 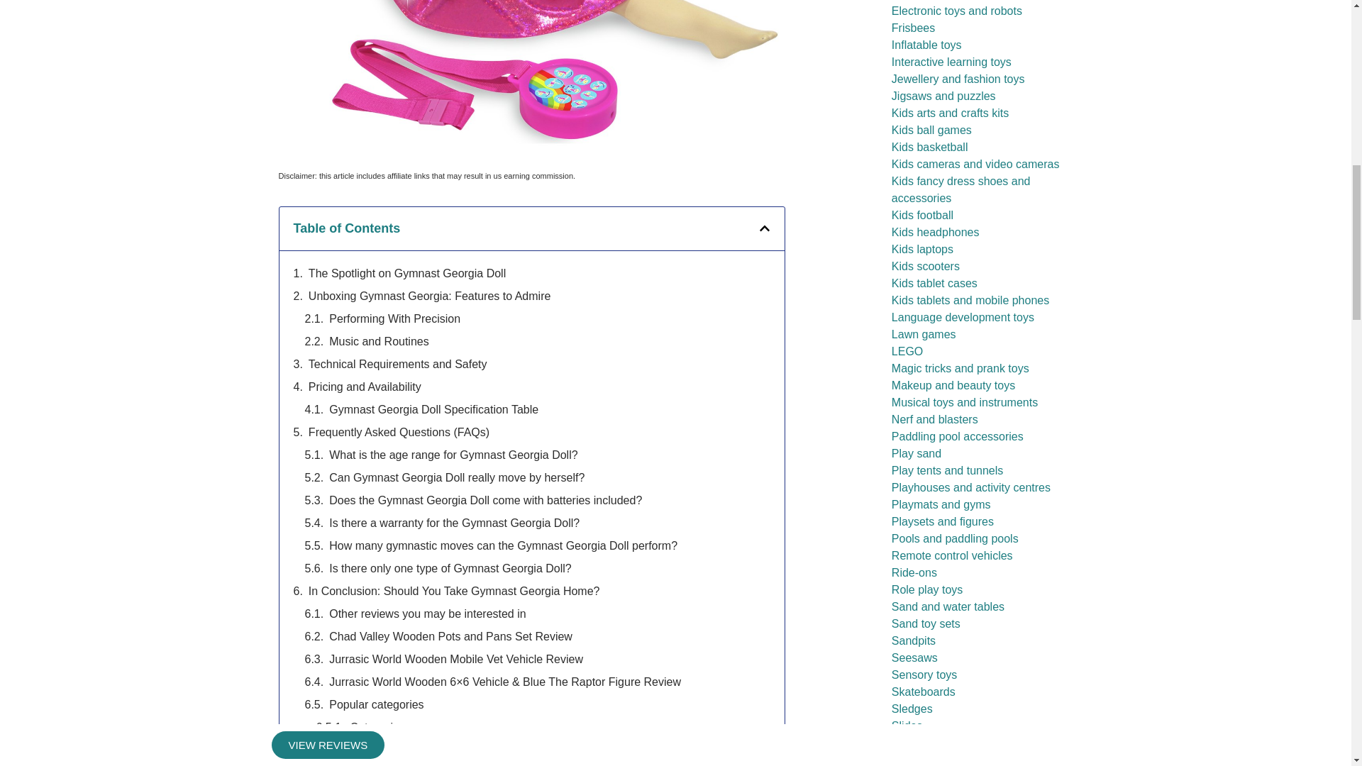 I want to click on Gymnast Georgia Doll Specification Table, so click(x=433, y=409).